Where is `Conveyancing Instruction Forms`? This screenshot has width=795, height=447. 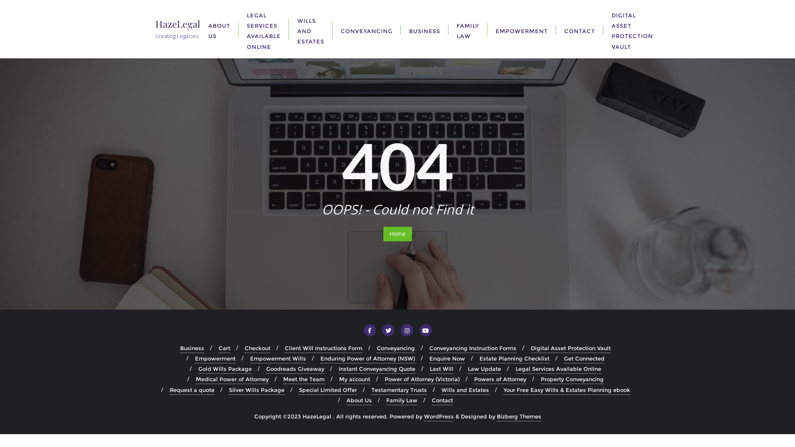 Conveyancing Instruction Forms is located at coordinates (473, 348).